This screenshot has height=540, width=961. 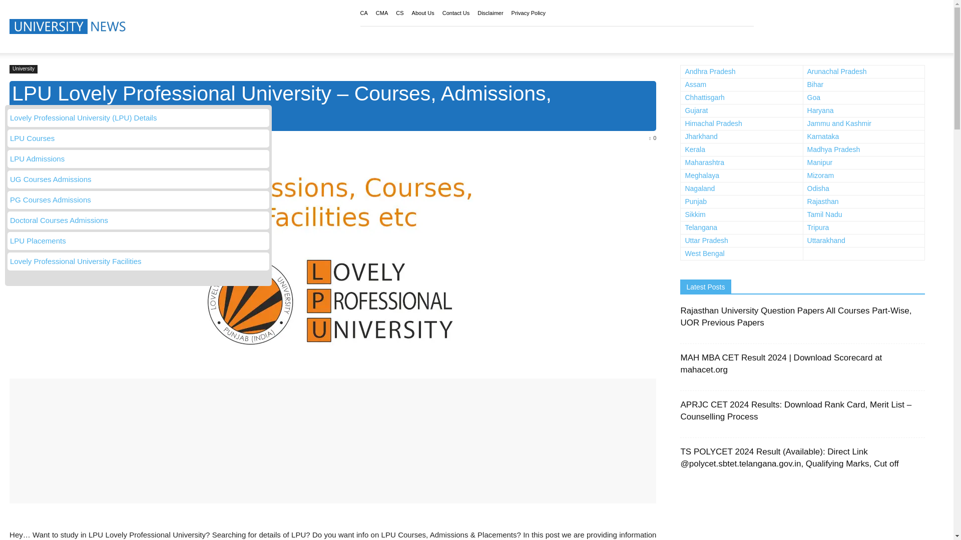 I want to click on BOOKS, so click(x=404, y=39).